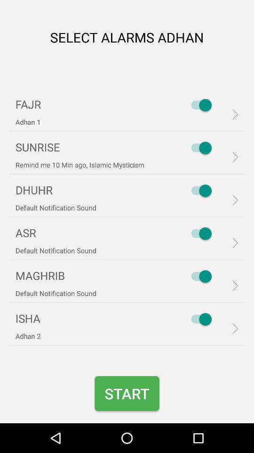  I want to click on on-off, so click(199, 105).